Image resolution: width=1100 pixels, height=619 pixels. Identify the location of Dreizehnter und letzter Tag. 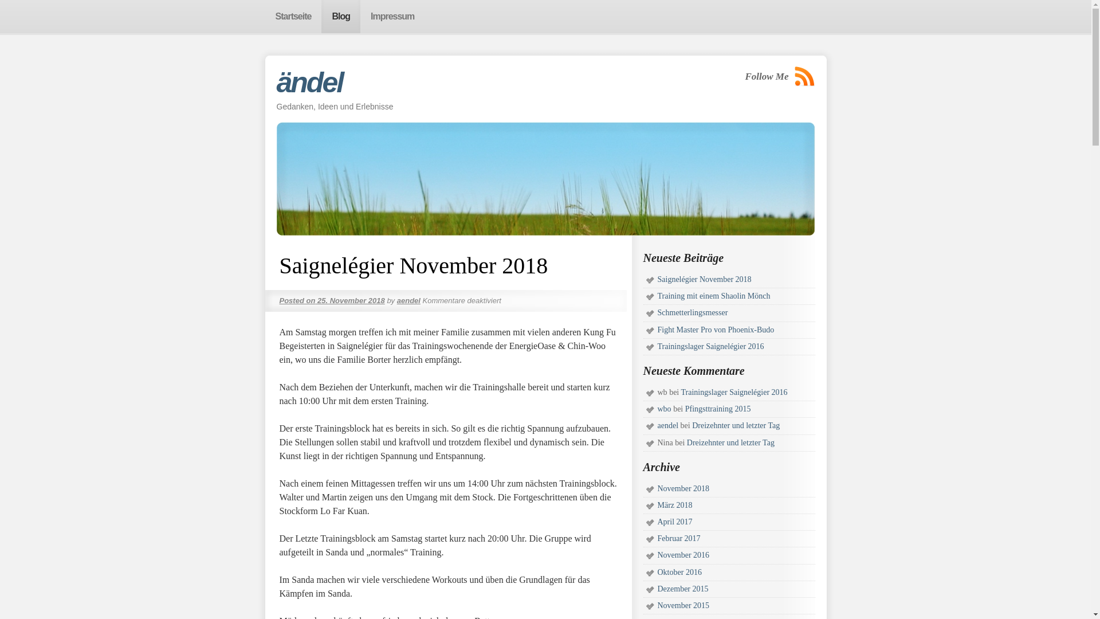
(731, 442).